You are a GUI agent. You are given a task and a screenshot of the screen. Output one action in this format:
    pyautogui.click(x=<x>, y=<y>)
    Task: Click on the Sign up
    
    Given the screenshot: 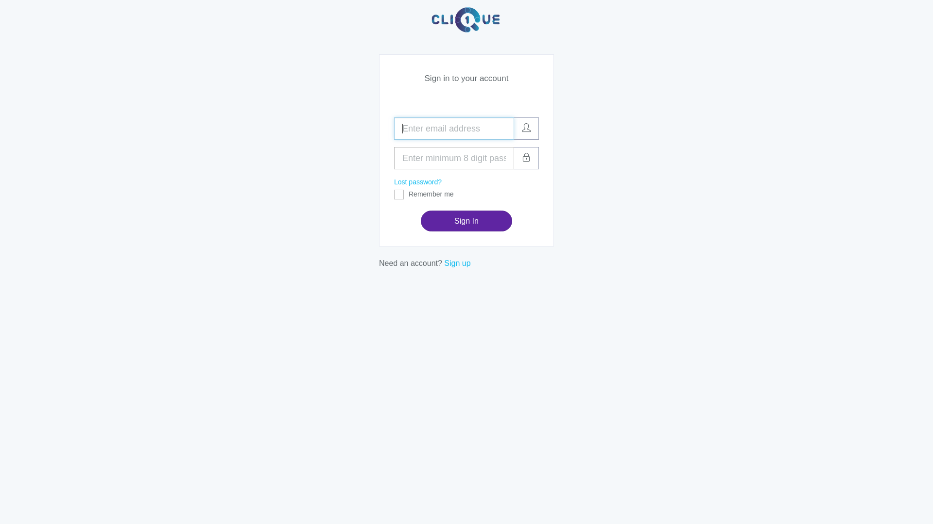 What is the action you would take?
    pyautogui.click(x=457, y=263)
    